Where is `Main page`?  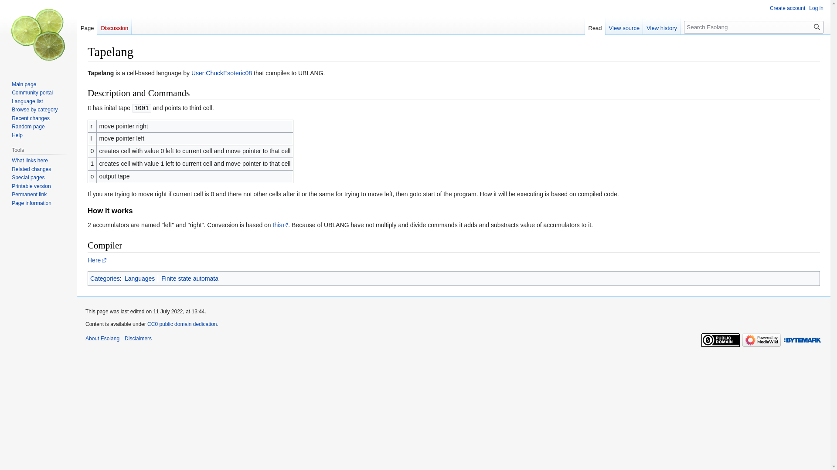 Main page is located at coordinates (24, 84).